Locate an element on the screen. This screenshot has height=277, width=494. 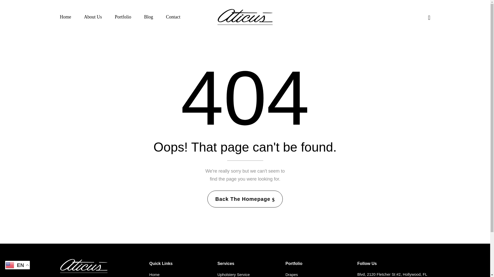
Home is located at coordinates (65, 17).